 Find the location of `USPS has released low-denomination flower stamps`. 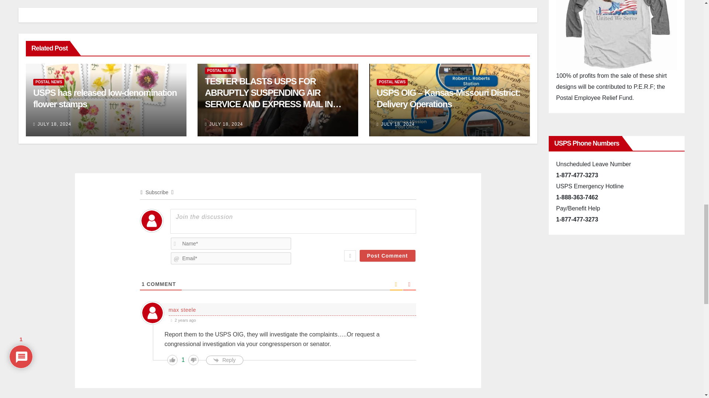

USPS has released low-denomination flower stamps is located at coordinates (105, 98).